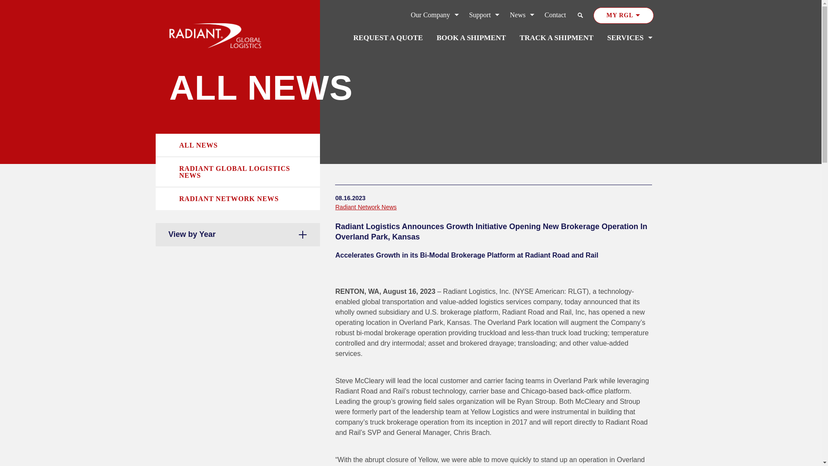 The width and height of the screenshot is (828, 466). Describe the element at coordinates (555, 15) in the screenshot. I see `Contact` at that location.